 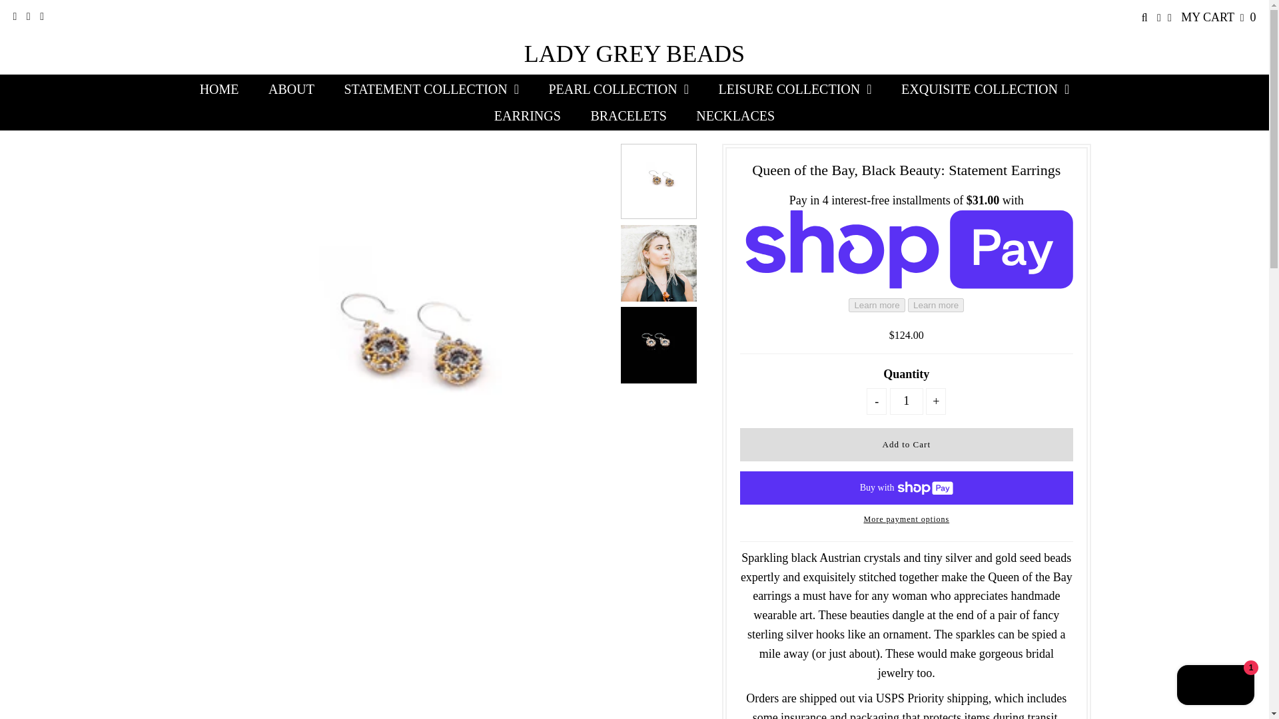 What do you see at coordinates (1218, 17) in the screenshot?
I see `MY CART    0` at bounding box center [1218, 17].